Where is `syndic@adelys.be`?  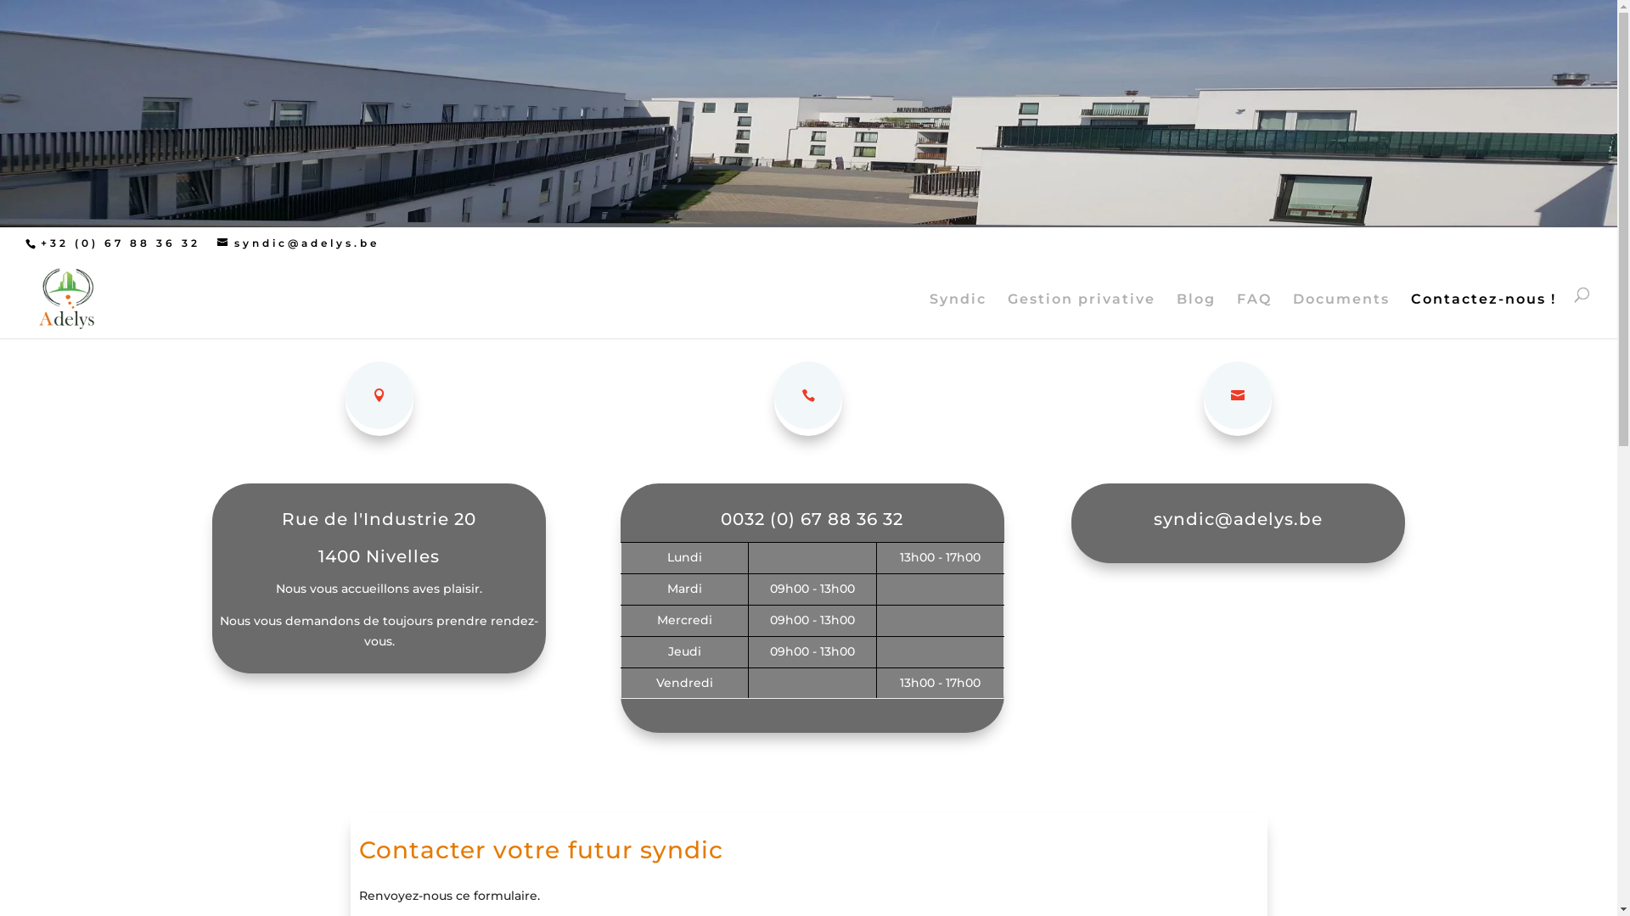
syndic@adelys.be is located at coordinates (299, 243).